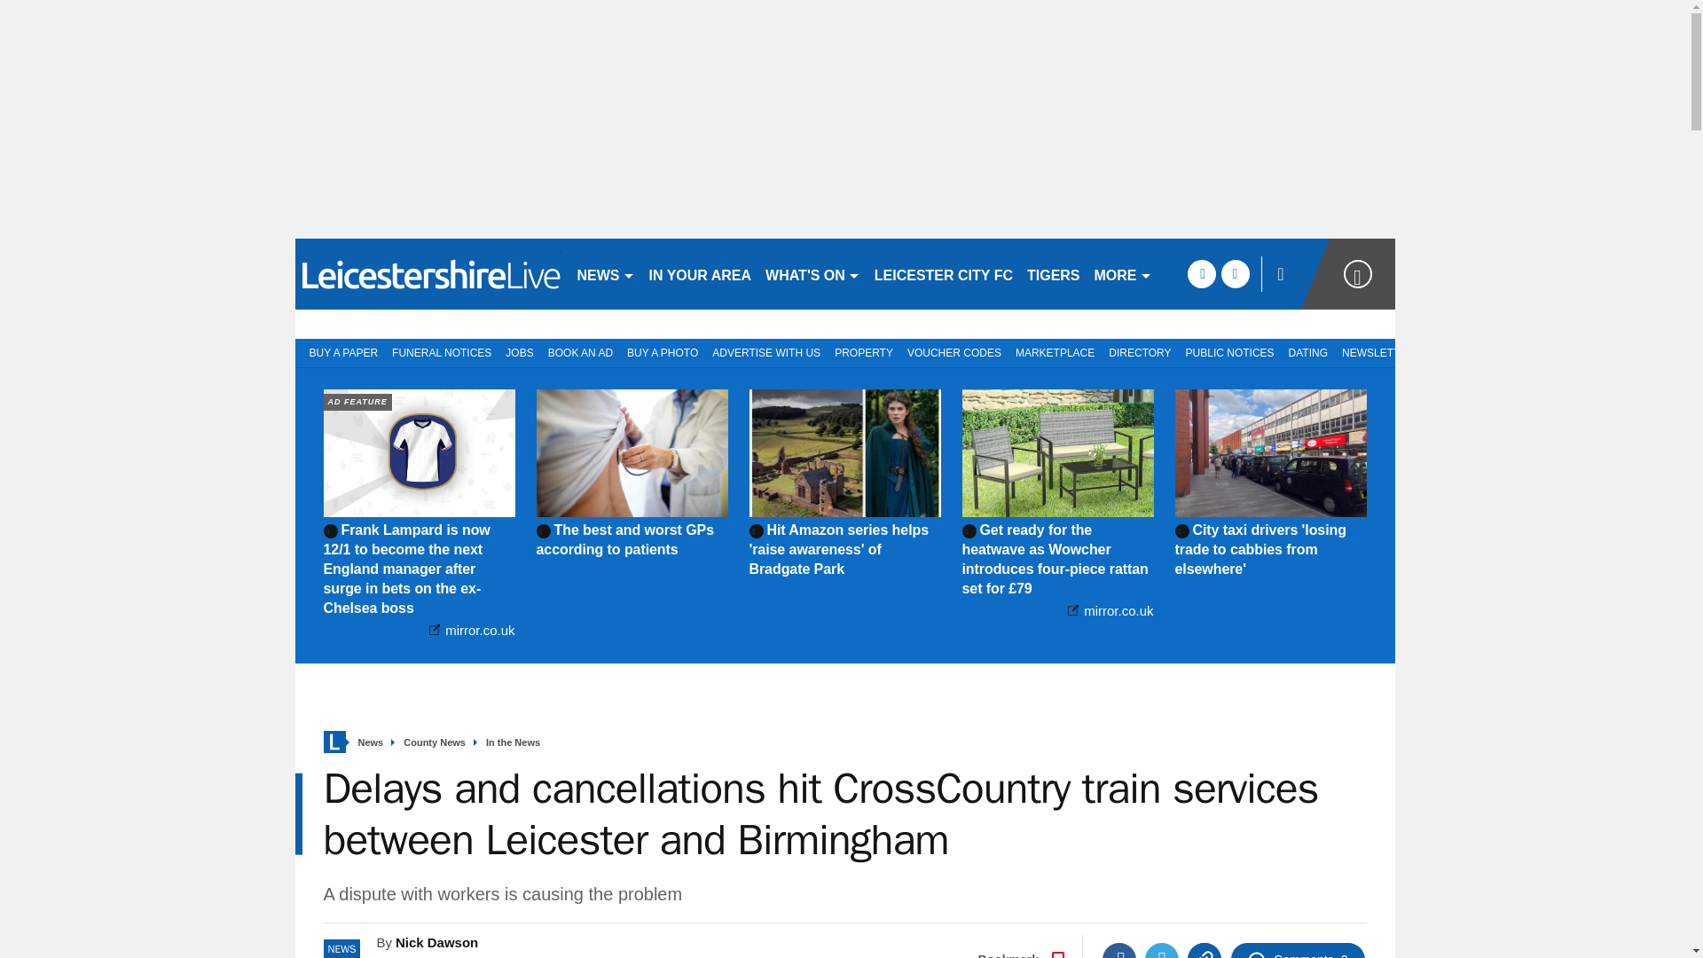 The width and height of the screenshot is (1703, 958). Describe the element at coordinates (1161, 950) in the screenshot. I see `Twitter` at that location.